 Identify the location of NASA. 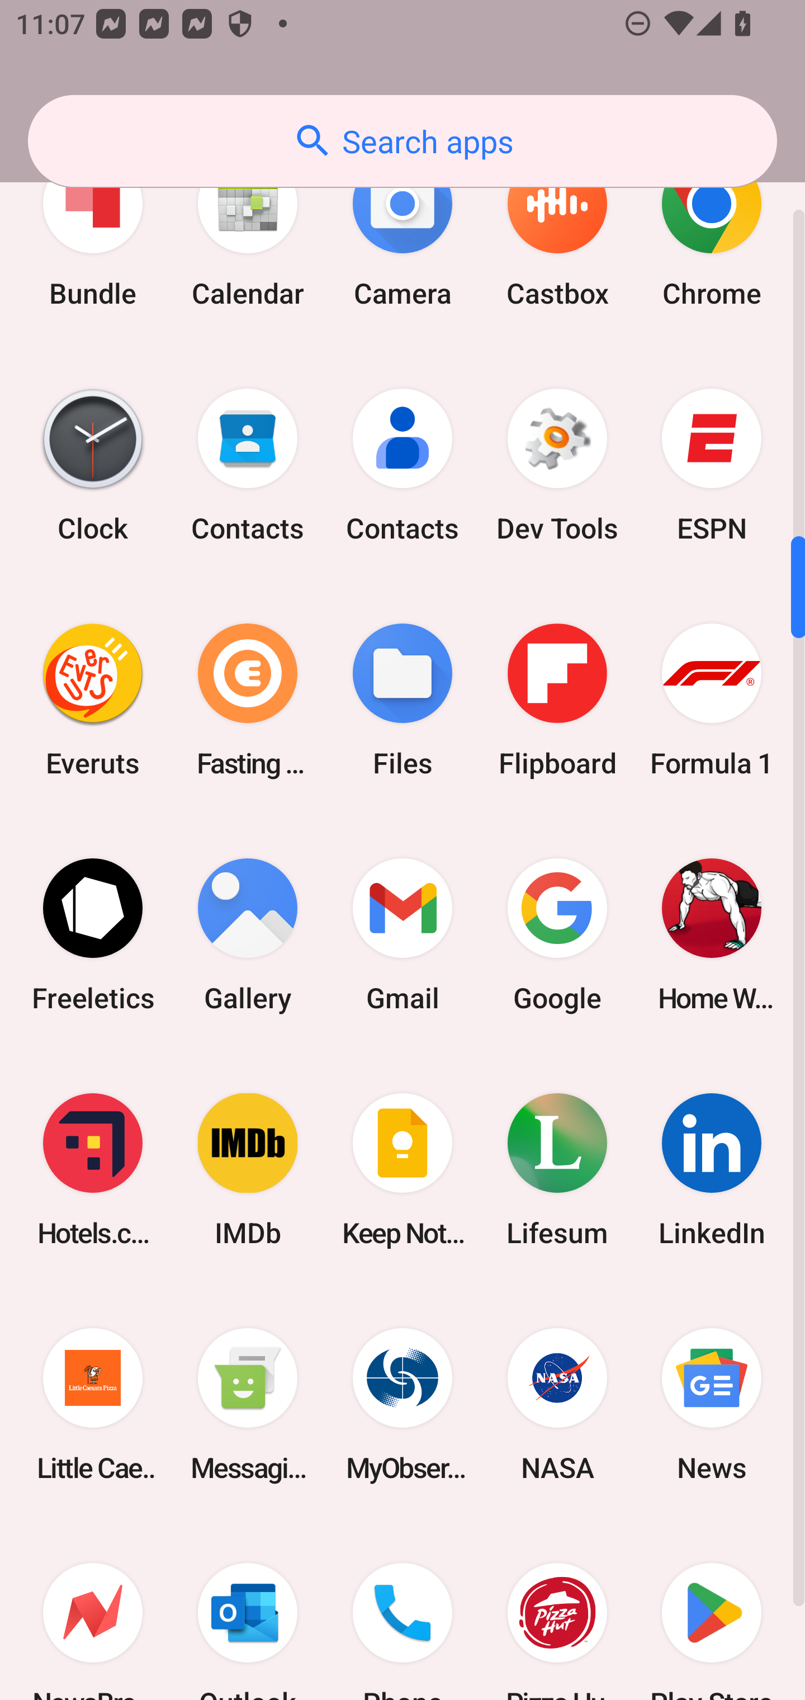
(557, 1404).